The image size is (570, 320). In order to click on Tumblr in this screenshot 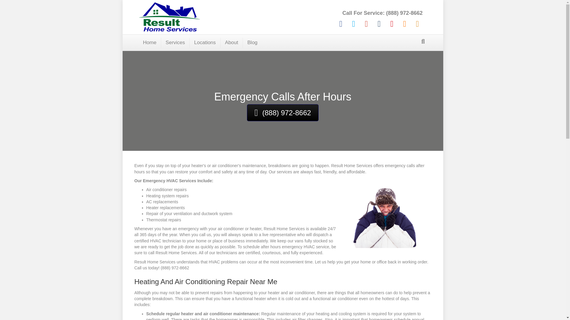, I will do `click(379, 24)`.